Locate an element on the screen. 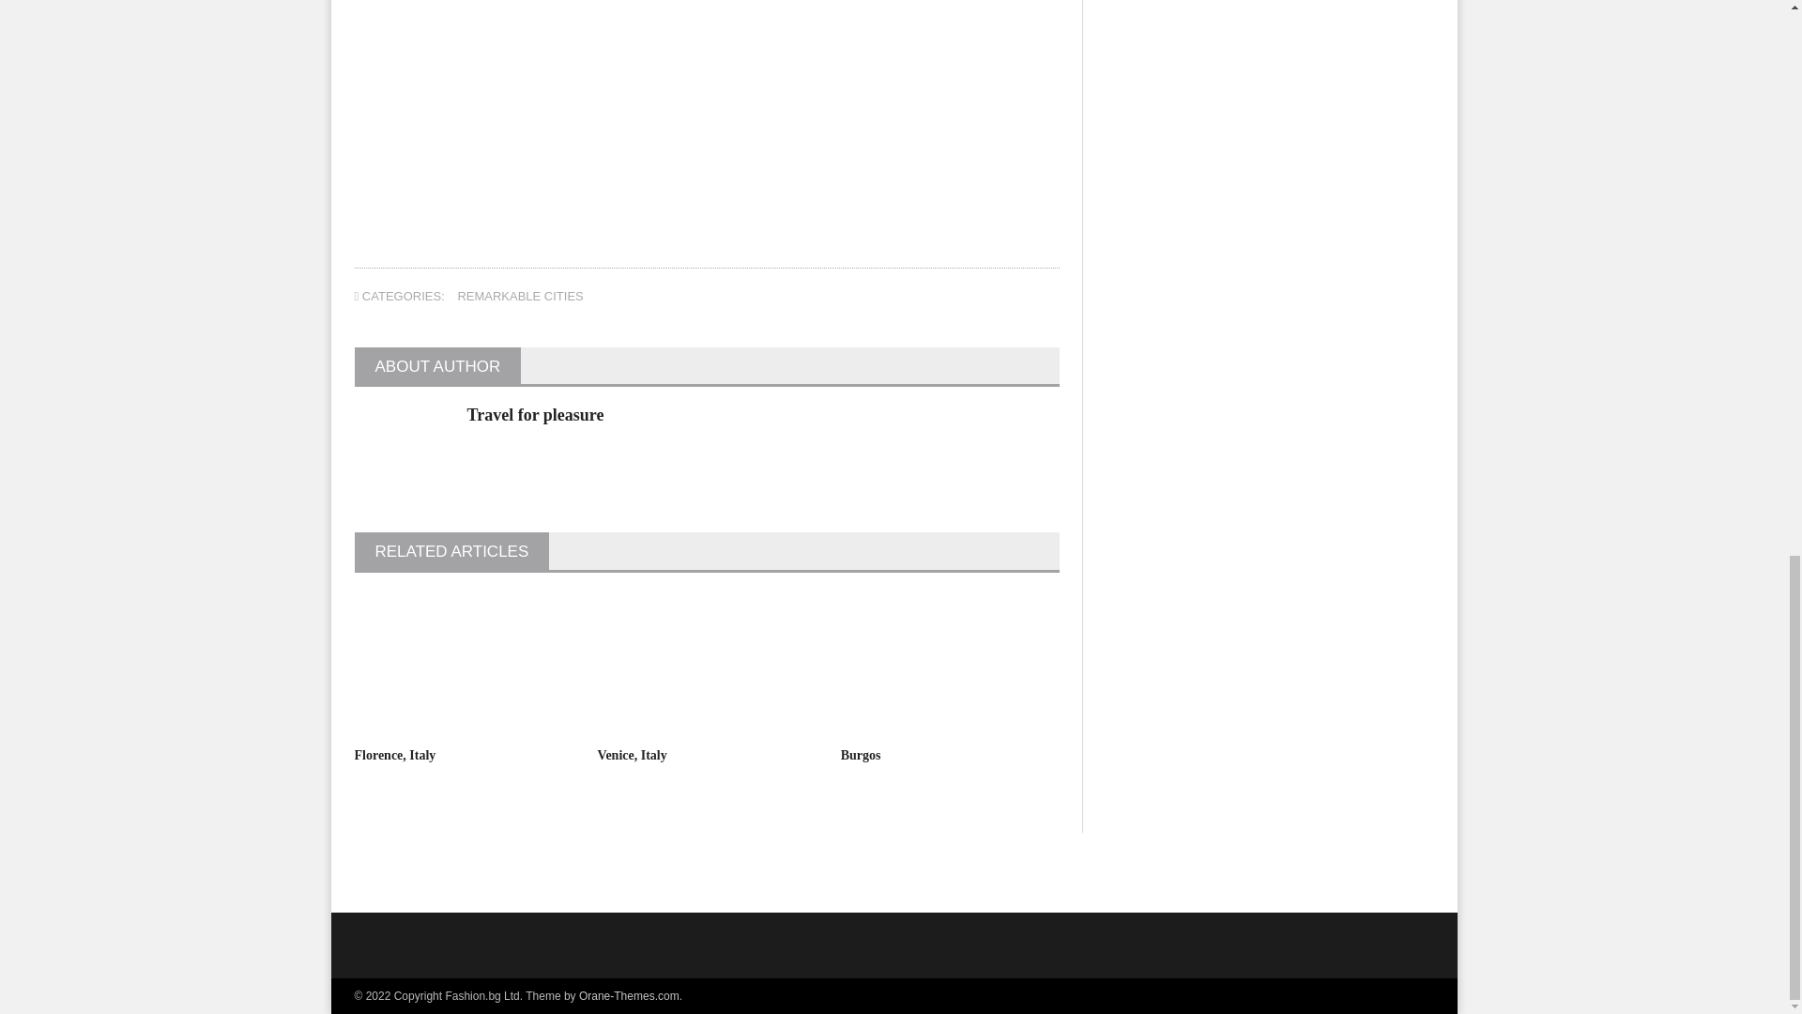  Venice, Italy is located at coordinates (633, 755).